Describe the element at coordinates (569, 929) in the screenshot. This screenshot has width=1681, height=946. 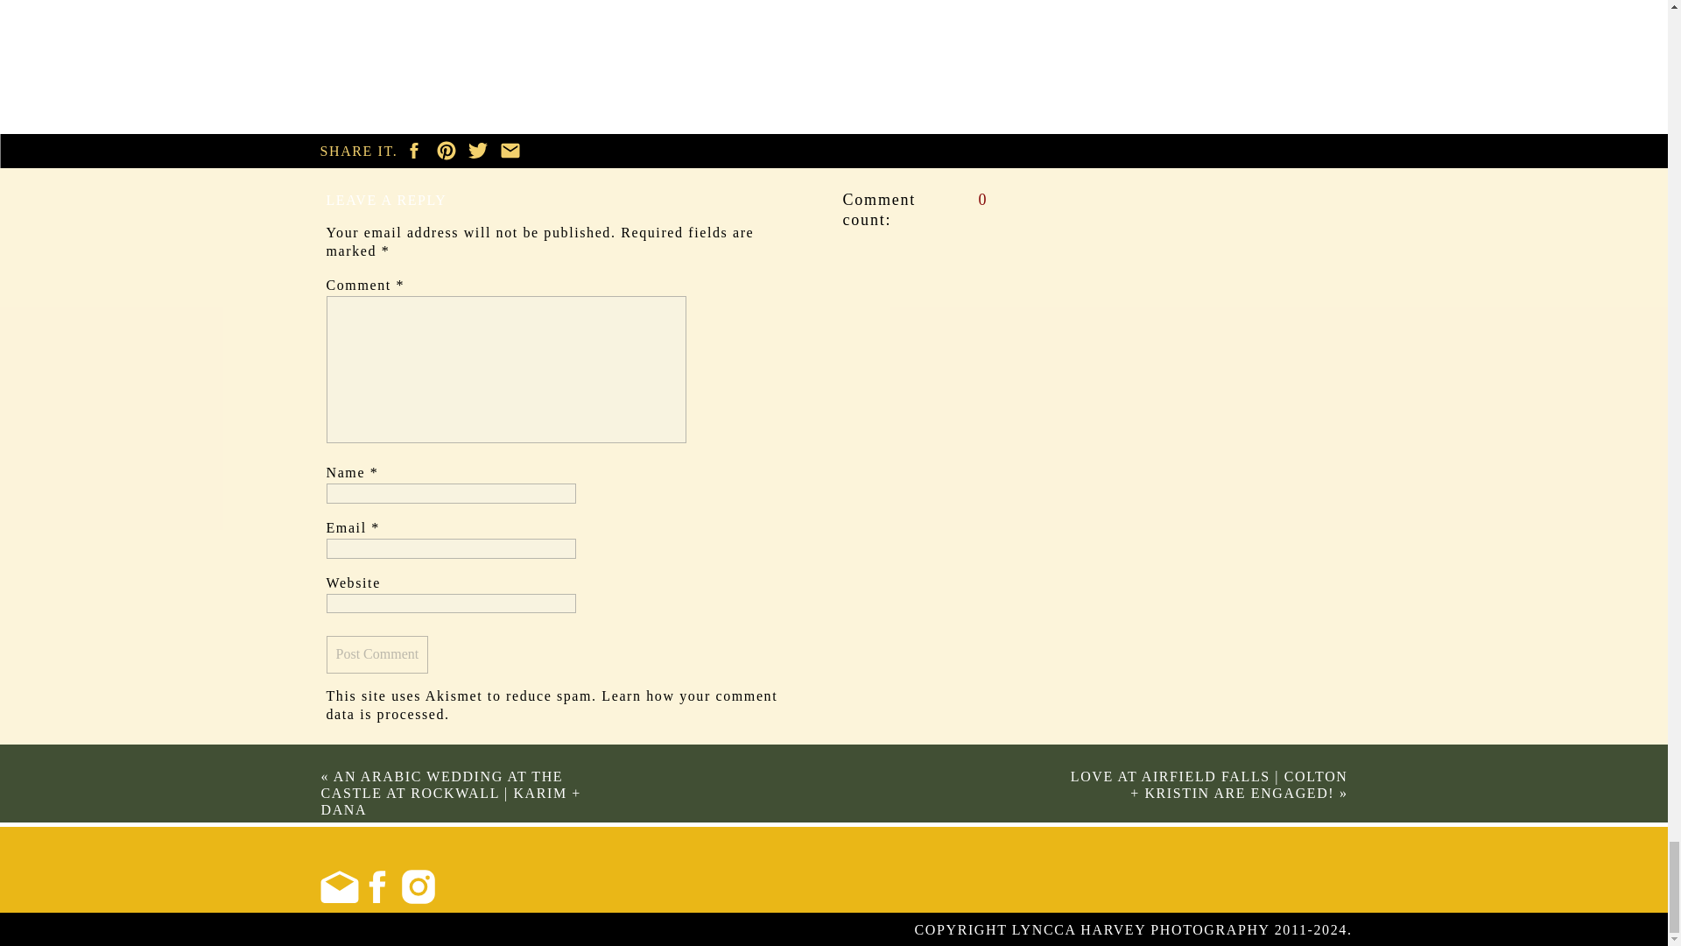
I see `INFO` at that location.